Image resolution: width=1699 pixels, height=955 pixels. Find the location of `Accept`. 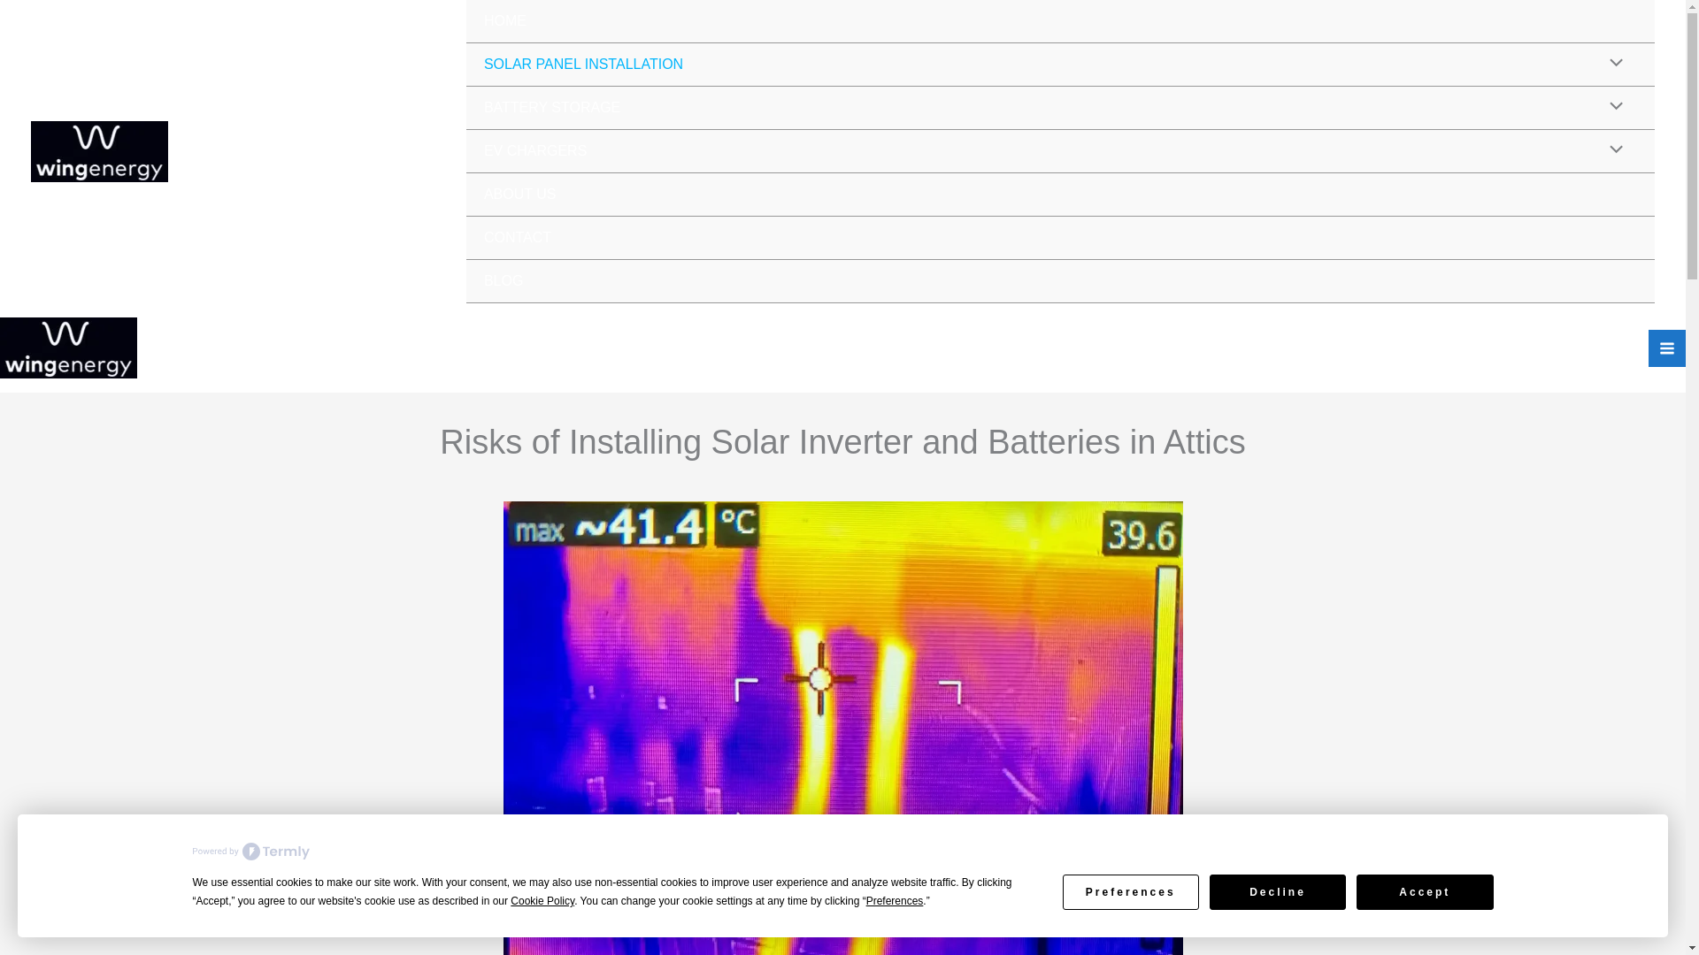

Accept is located at coordinates (1425, 891).